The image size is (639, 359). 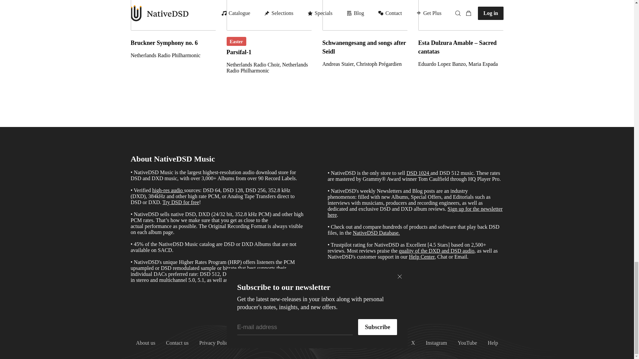 What do you see at coordinates (173, 55) in the screenshot?
I see `Bruckner Symphony no. 6` at bounding box center [173, 55].